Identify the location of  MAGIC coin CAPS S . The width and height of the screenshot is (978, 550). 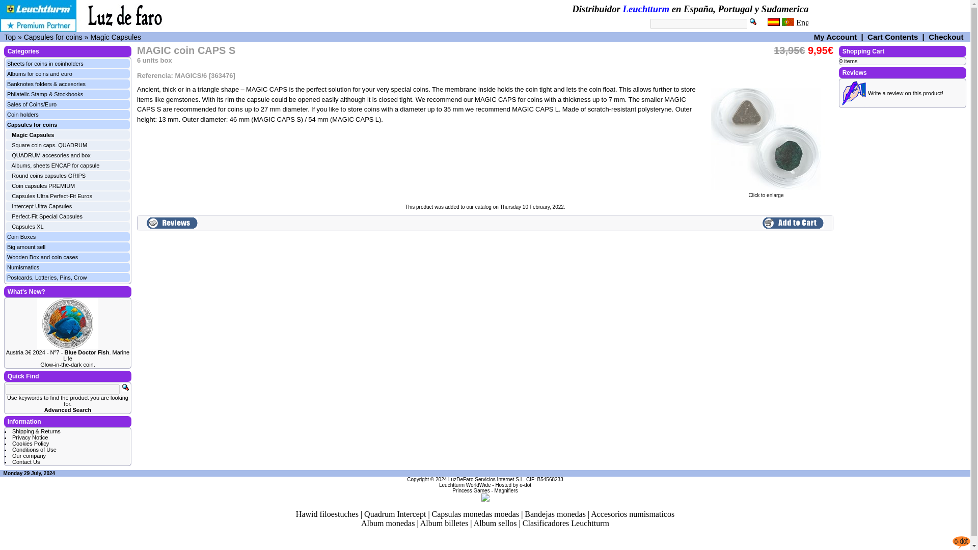
(766, 139).